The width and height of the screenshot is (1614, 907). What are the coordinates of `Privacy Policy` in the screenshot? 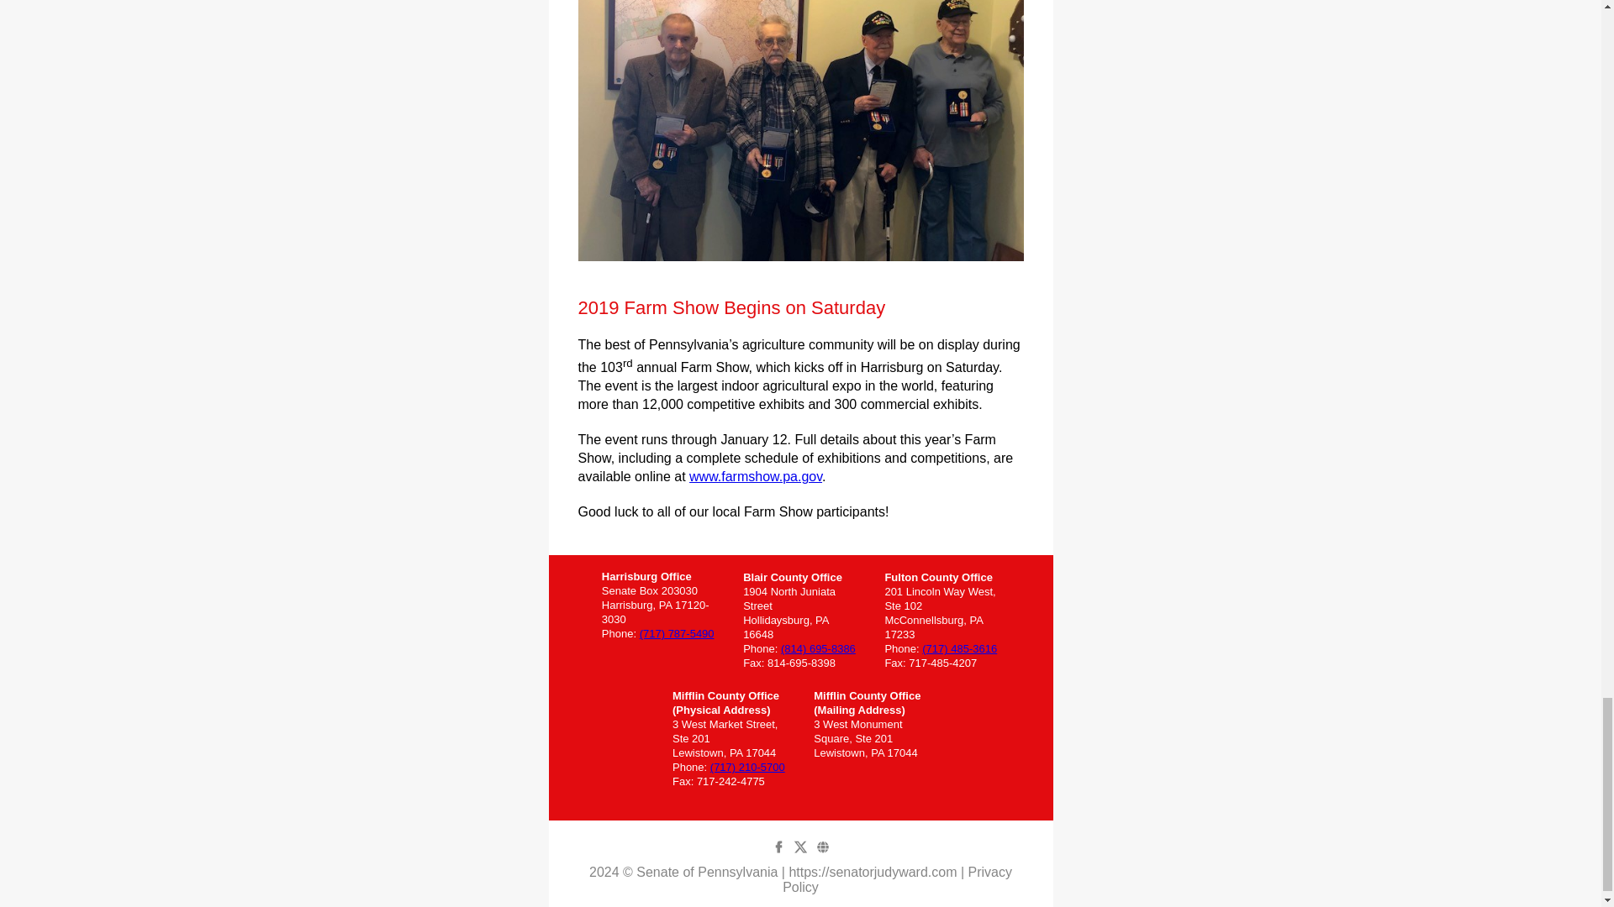 It's located at (897, 879).